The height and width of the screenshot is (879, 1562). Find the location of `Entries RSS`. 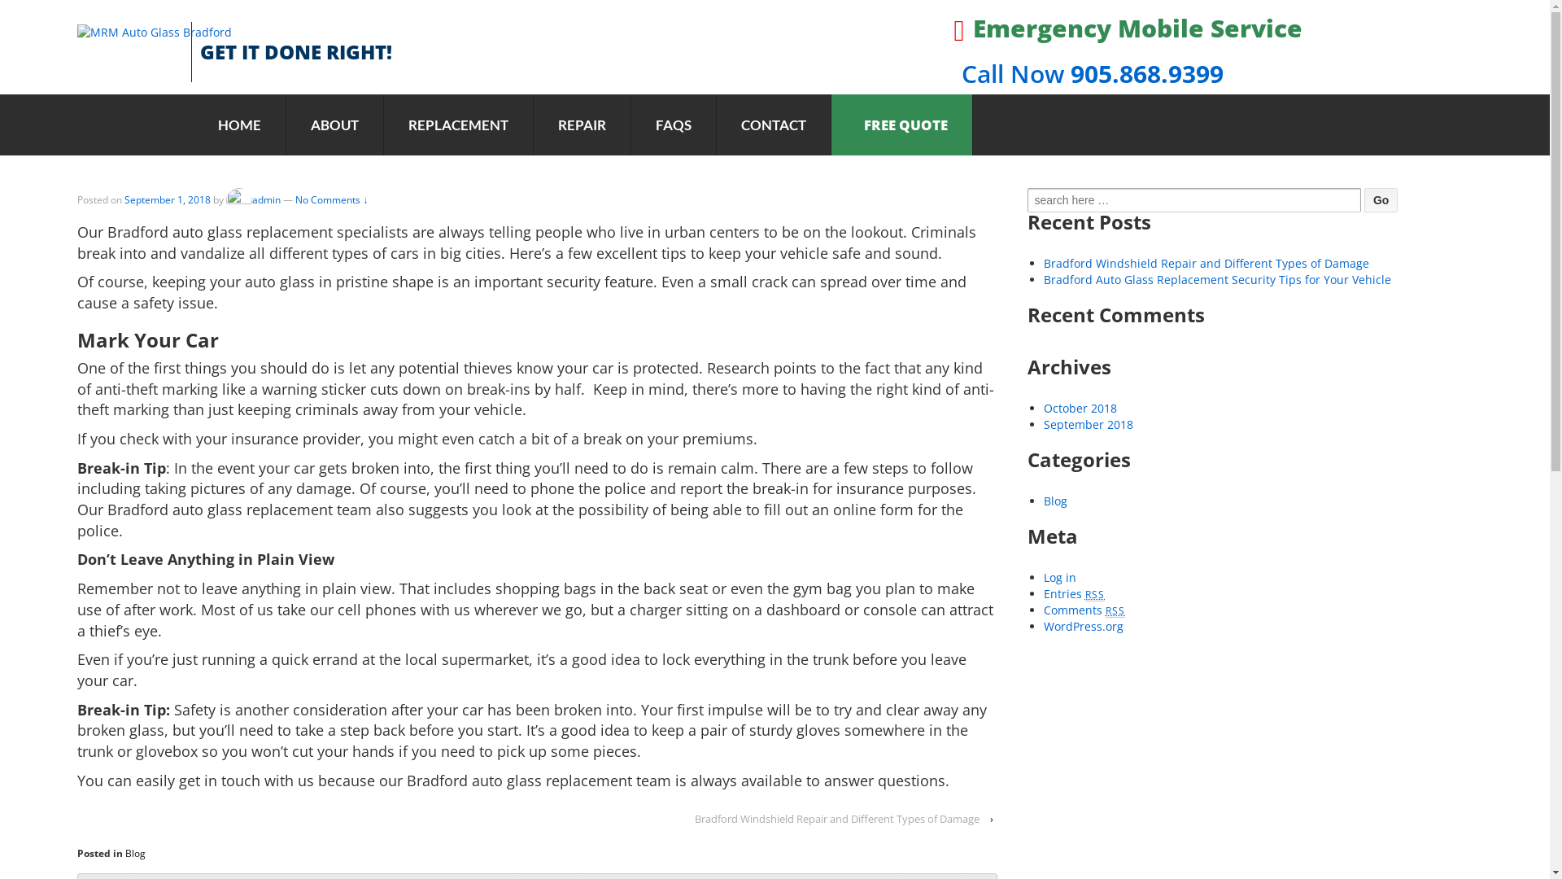

Entries RSS is located at coordinates (1075, 594).